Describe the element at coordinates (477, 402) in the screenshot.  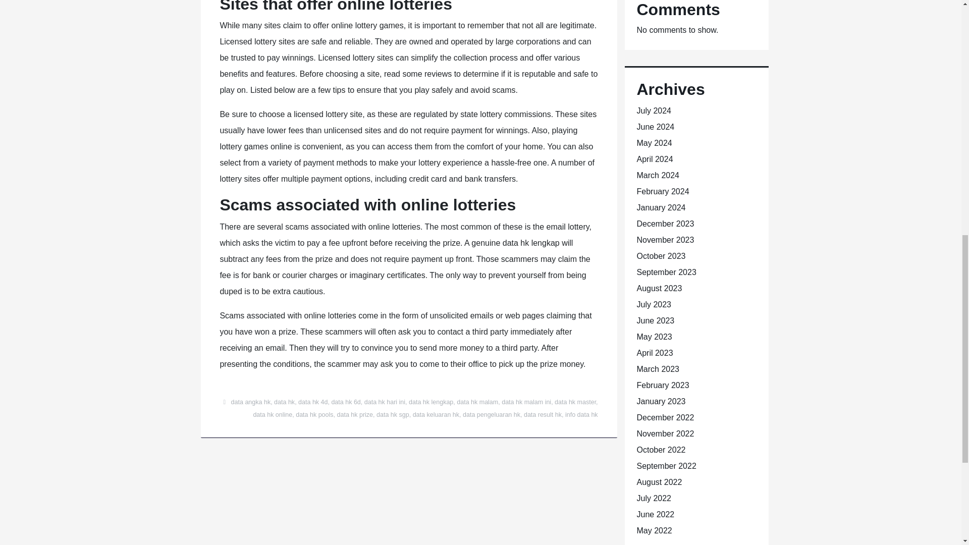
I see `data hk malam` at that location.